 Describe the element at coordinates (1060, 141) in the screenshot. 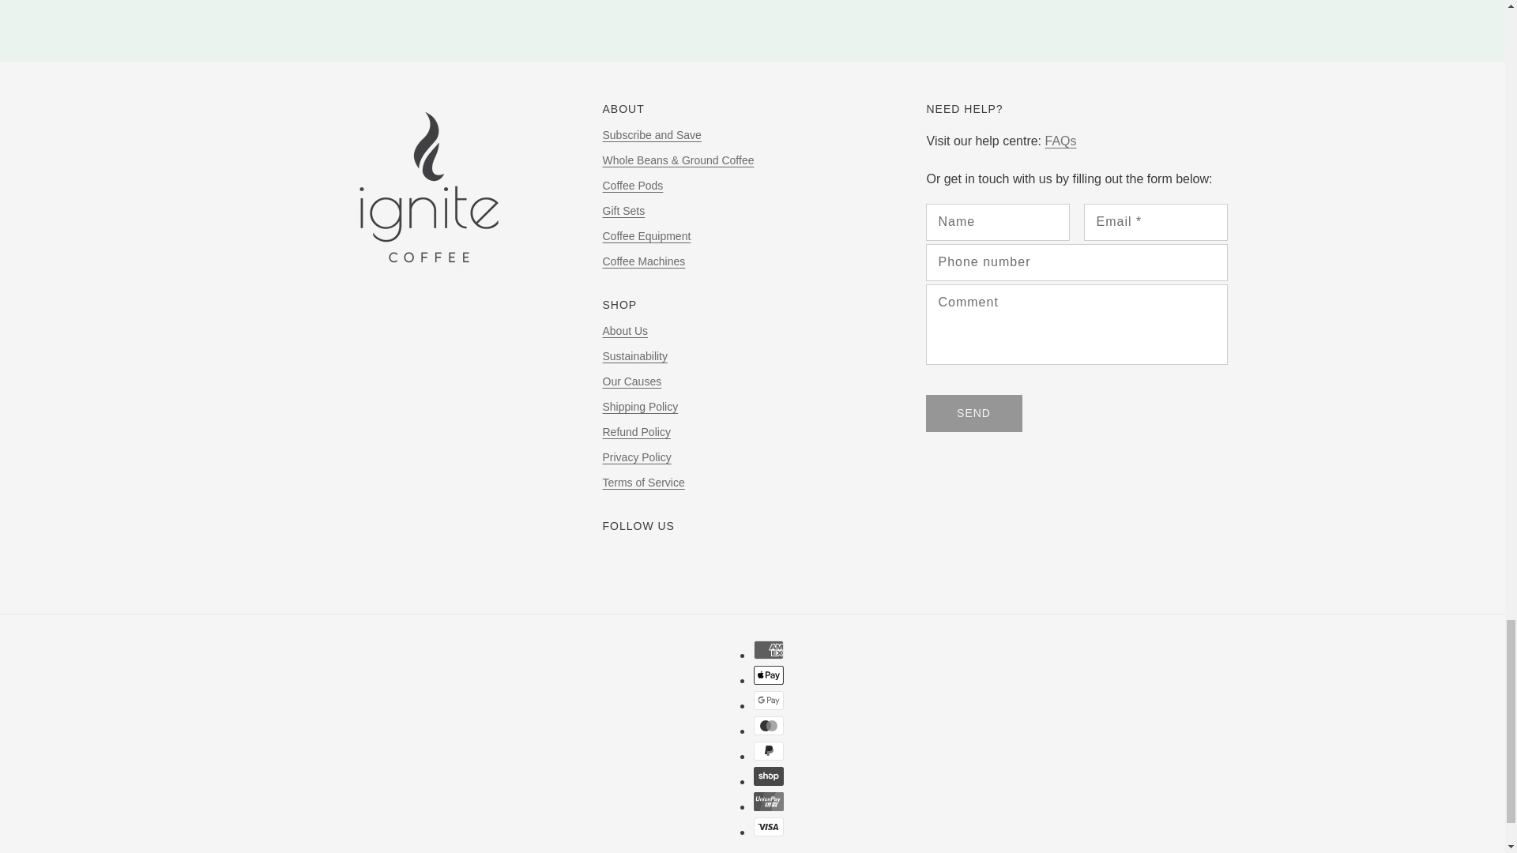

I see `FAQs` at that location.